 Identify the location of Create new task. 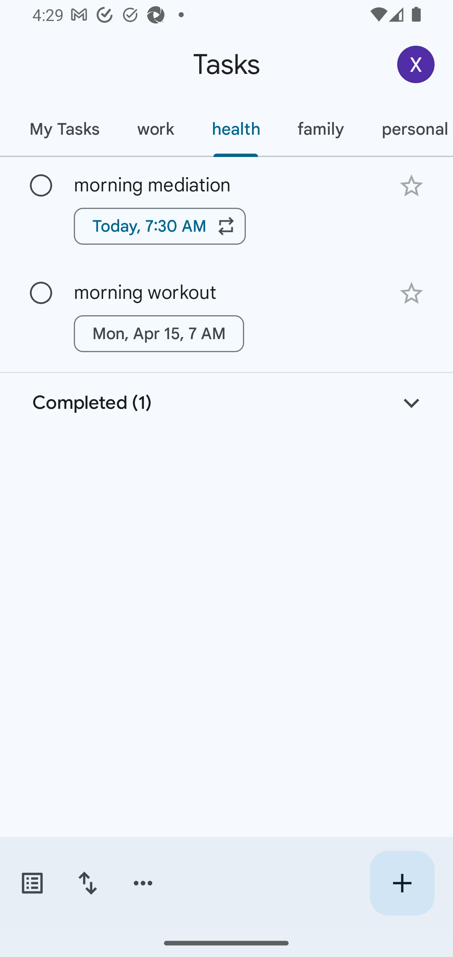
(402, 883).